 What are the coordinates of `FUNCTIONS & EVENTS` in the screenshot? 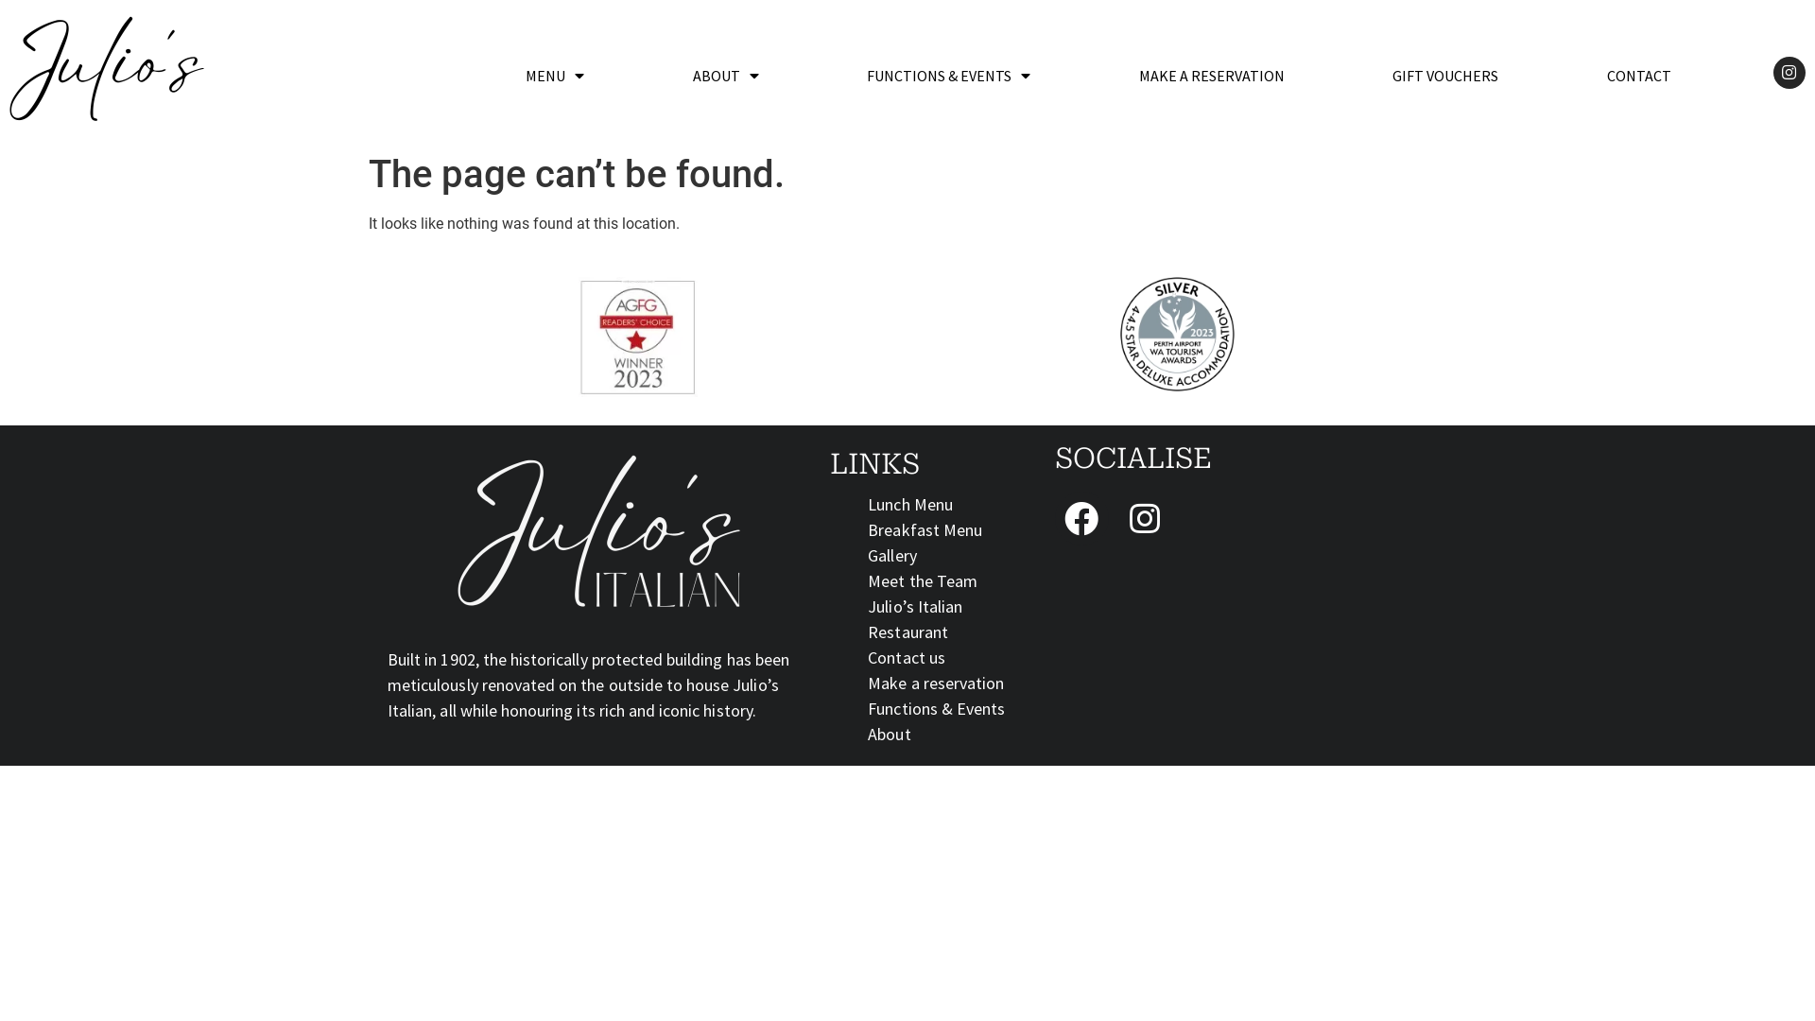 It's located at (949, 76).